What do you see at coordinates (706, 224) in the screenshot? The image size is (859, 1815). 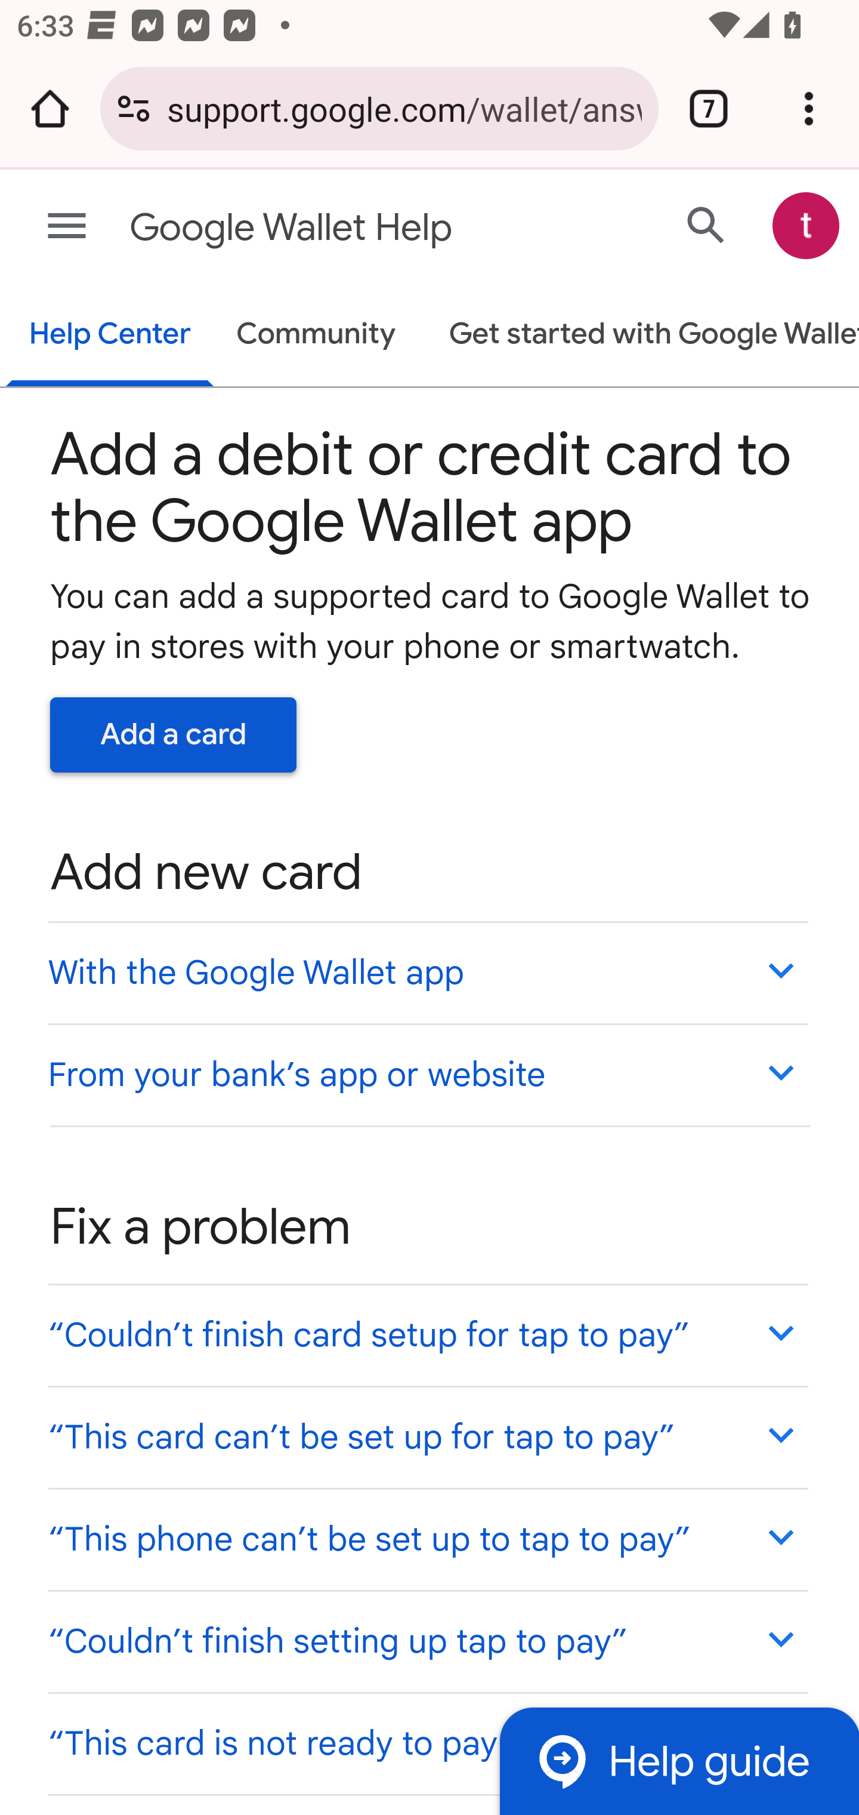 I see `Search Help Center` at bounding box center [706, 224].